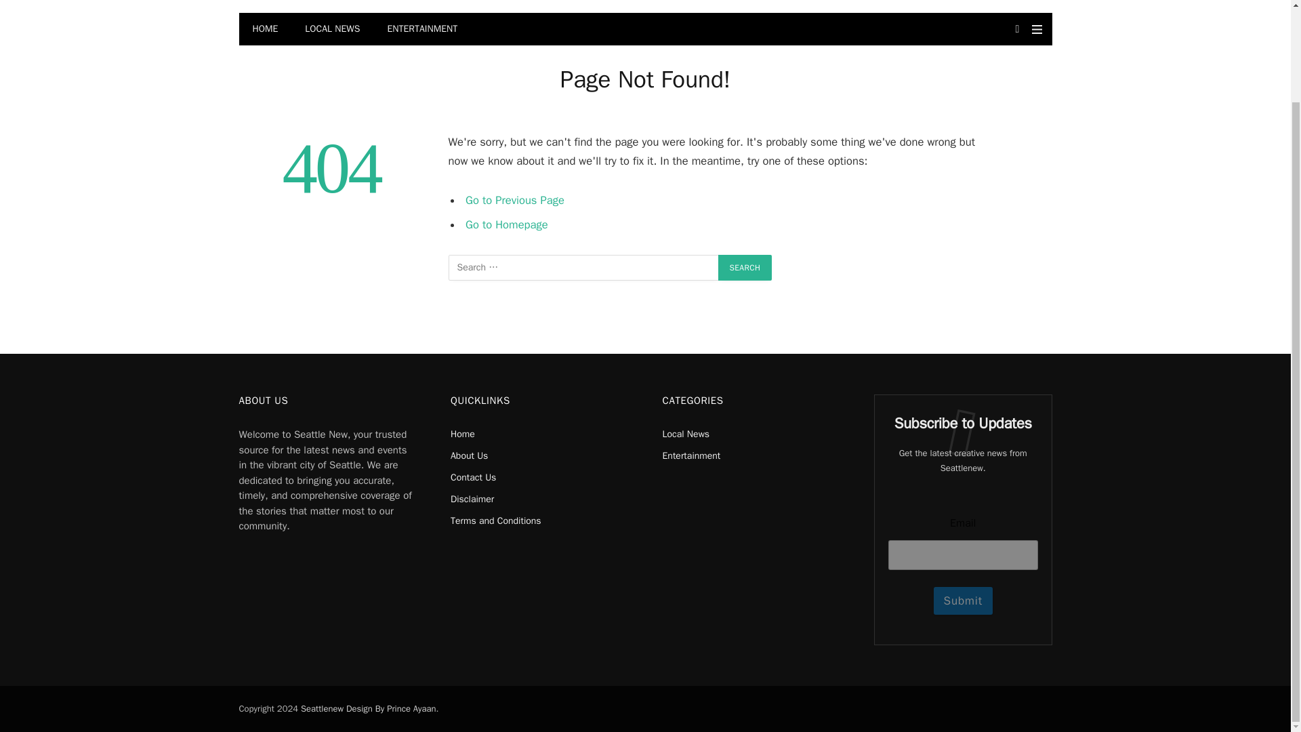 This screenshot has width=1301, height=732. What do you see at coordinates (745, 267) in the screenshot?
I see `Search` at bounding box center [745, 267].